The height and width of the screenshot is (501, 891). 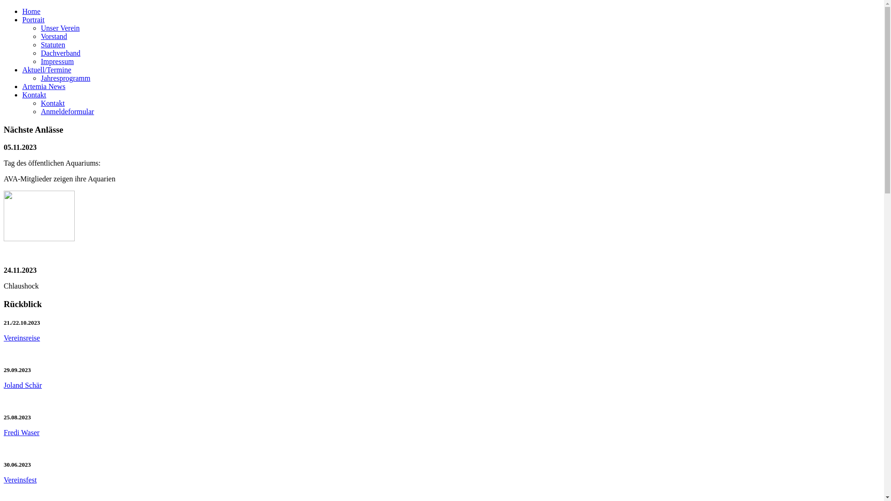 What do you see at coordinates (60, 53) in the screenshot?
I see `Dachverband` at bounding box center [60, 53].